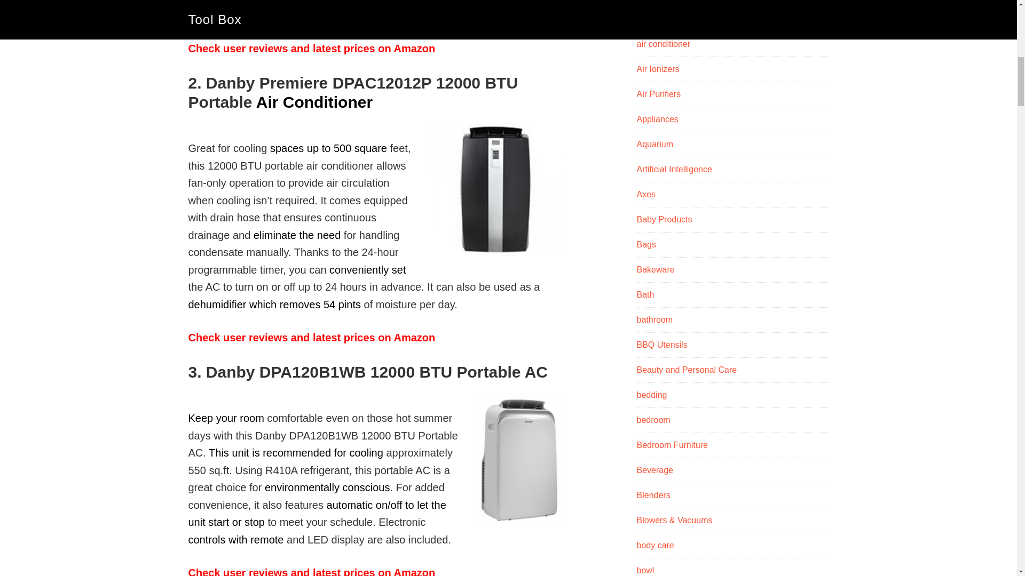 The image size is (1025, 576). Describe the element at coordinates (311, 571) in the screenshot. I see `Check user reviews and latest prices on Amazon` at that location.